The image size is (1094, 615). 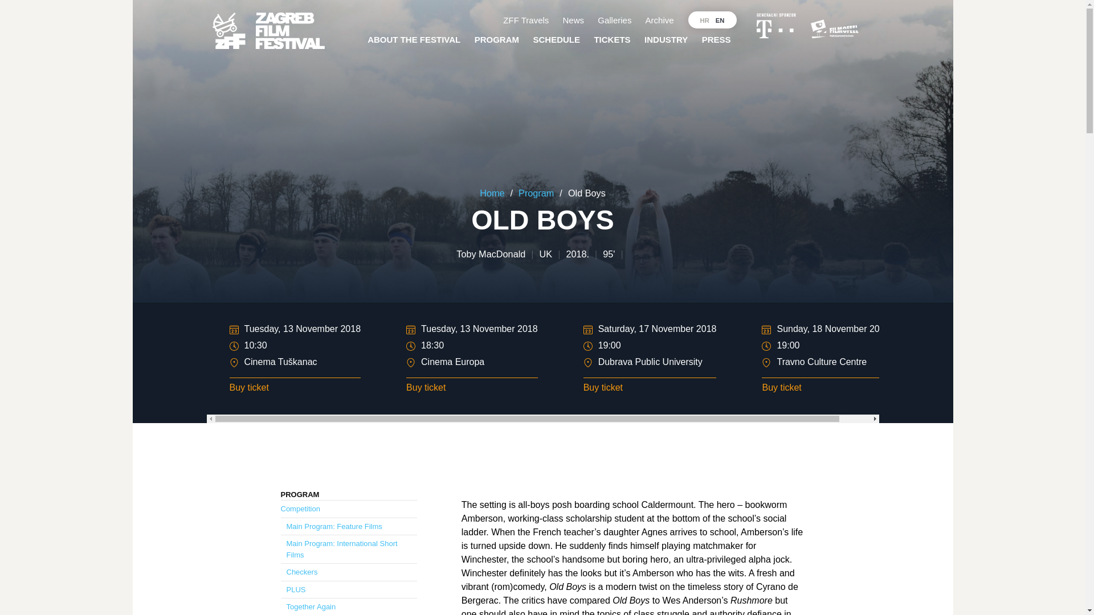 What do you see at coordinates (612, 40) in the screenshot?
I see `TICKETS` at bounding box center [612, 40].